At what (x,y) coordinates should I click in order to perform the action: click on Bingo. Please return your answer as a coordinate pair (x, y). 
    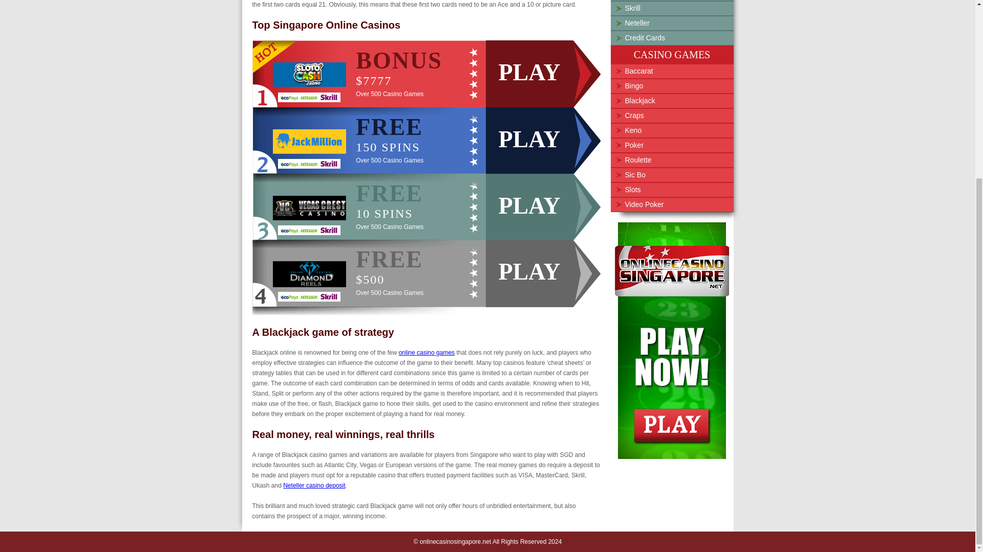
    Looking at the image, I should click on (633, 86).